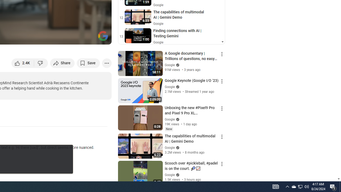 Image resolution: width=341 pixels, height=192 pixels. Describe the element at coordinates (51, 38) in the screenshot. I see `Subtitles/closed captions unavailable` at that location.